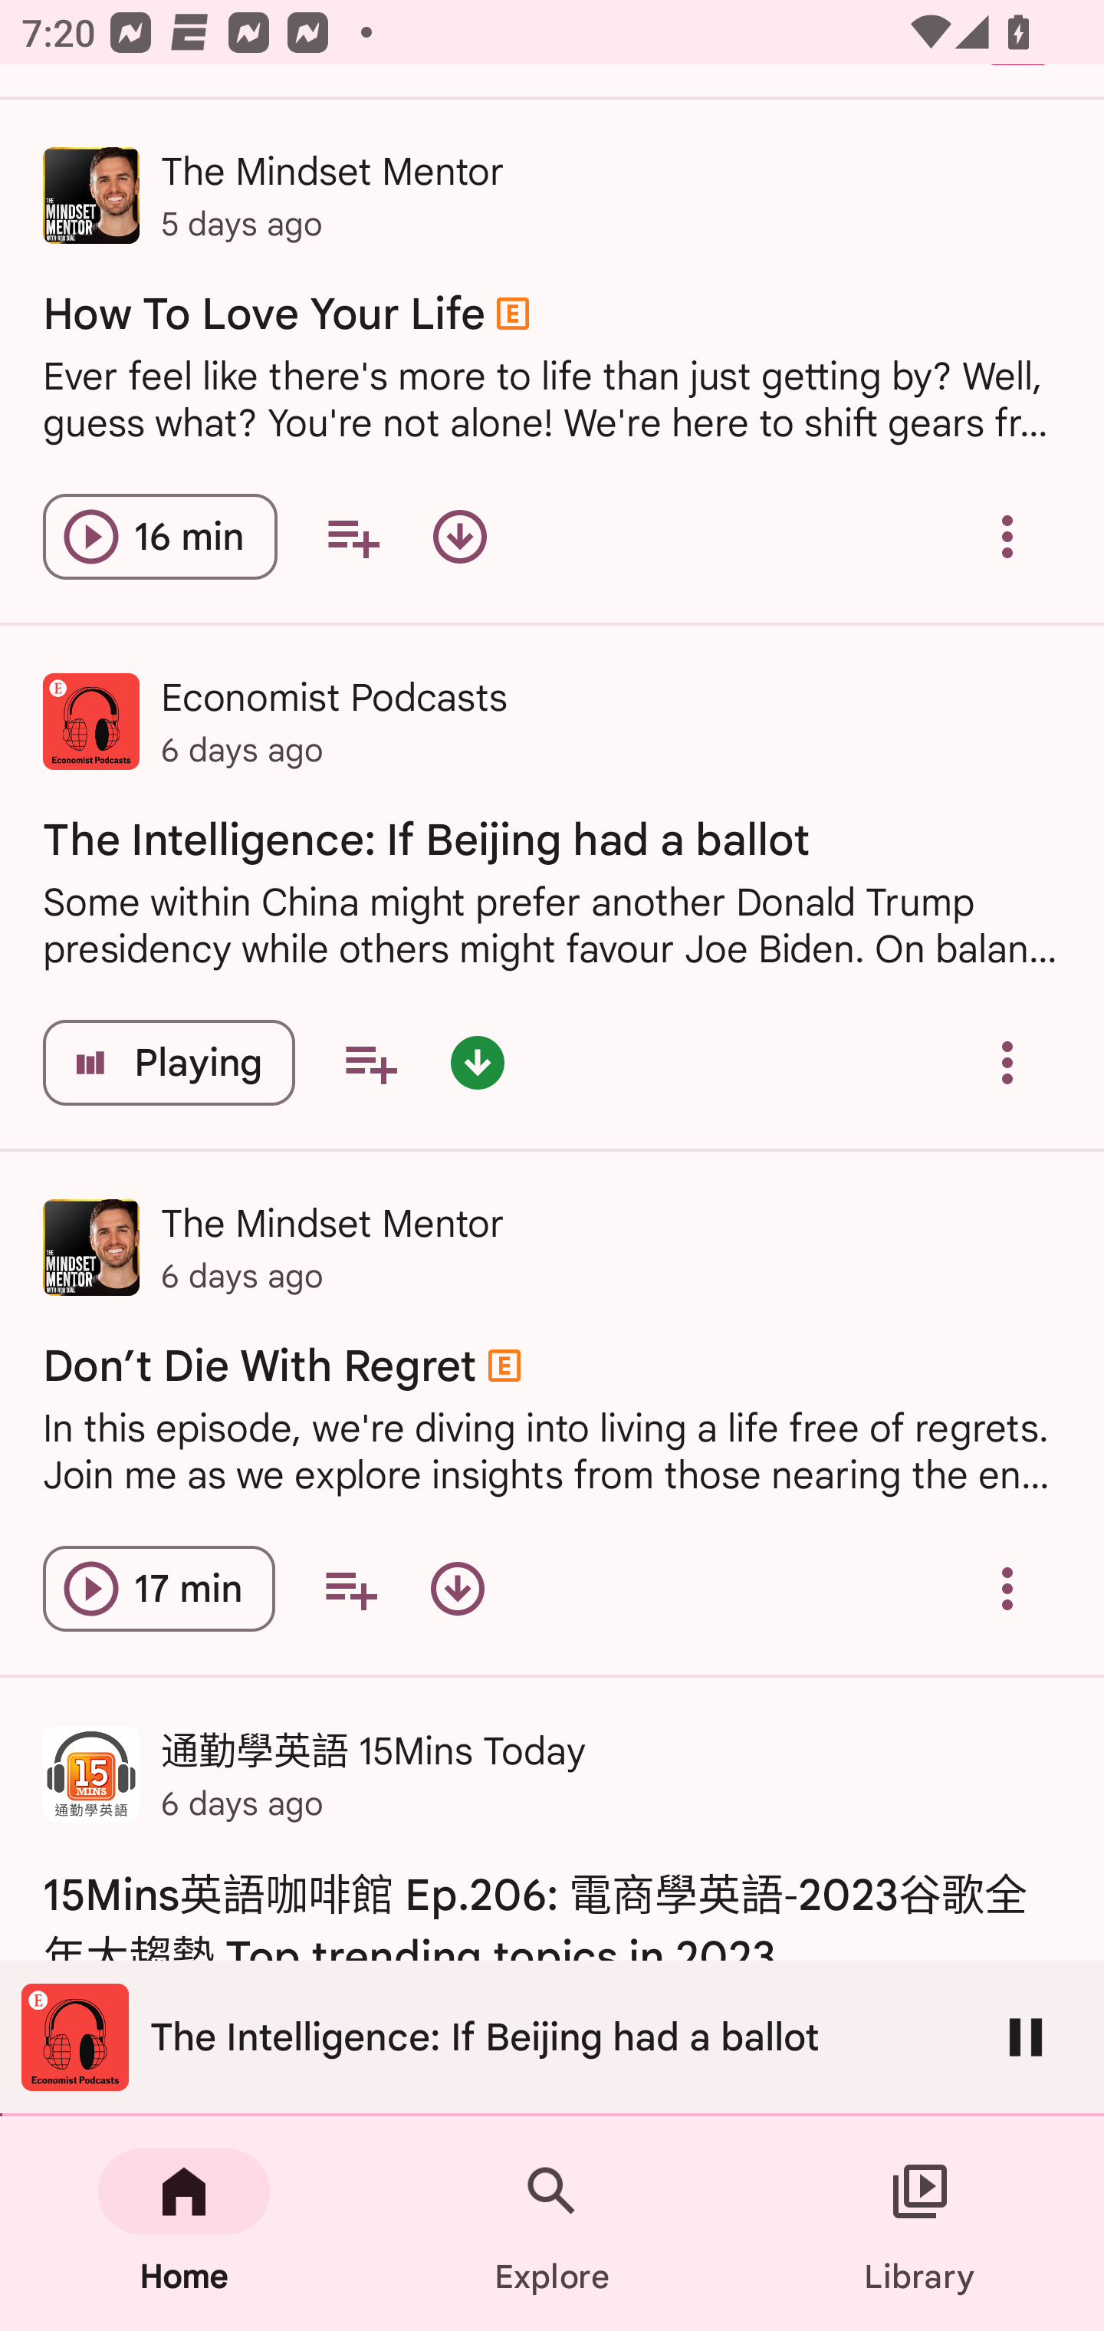 The height and width of the screenshot is (2331, 1104). What do you see at coordinates (1007, 1589) in the screenshot?
I see `Overflow menu` at bounding box center [1007, 1589].